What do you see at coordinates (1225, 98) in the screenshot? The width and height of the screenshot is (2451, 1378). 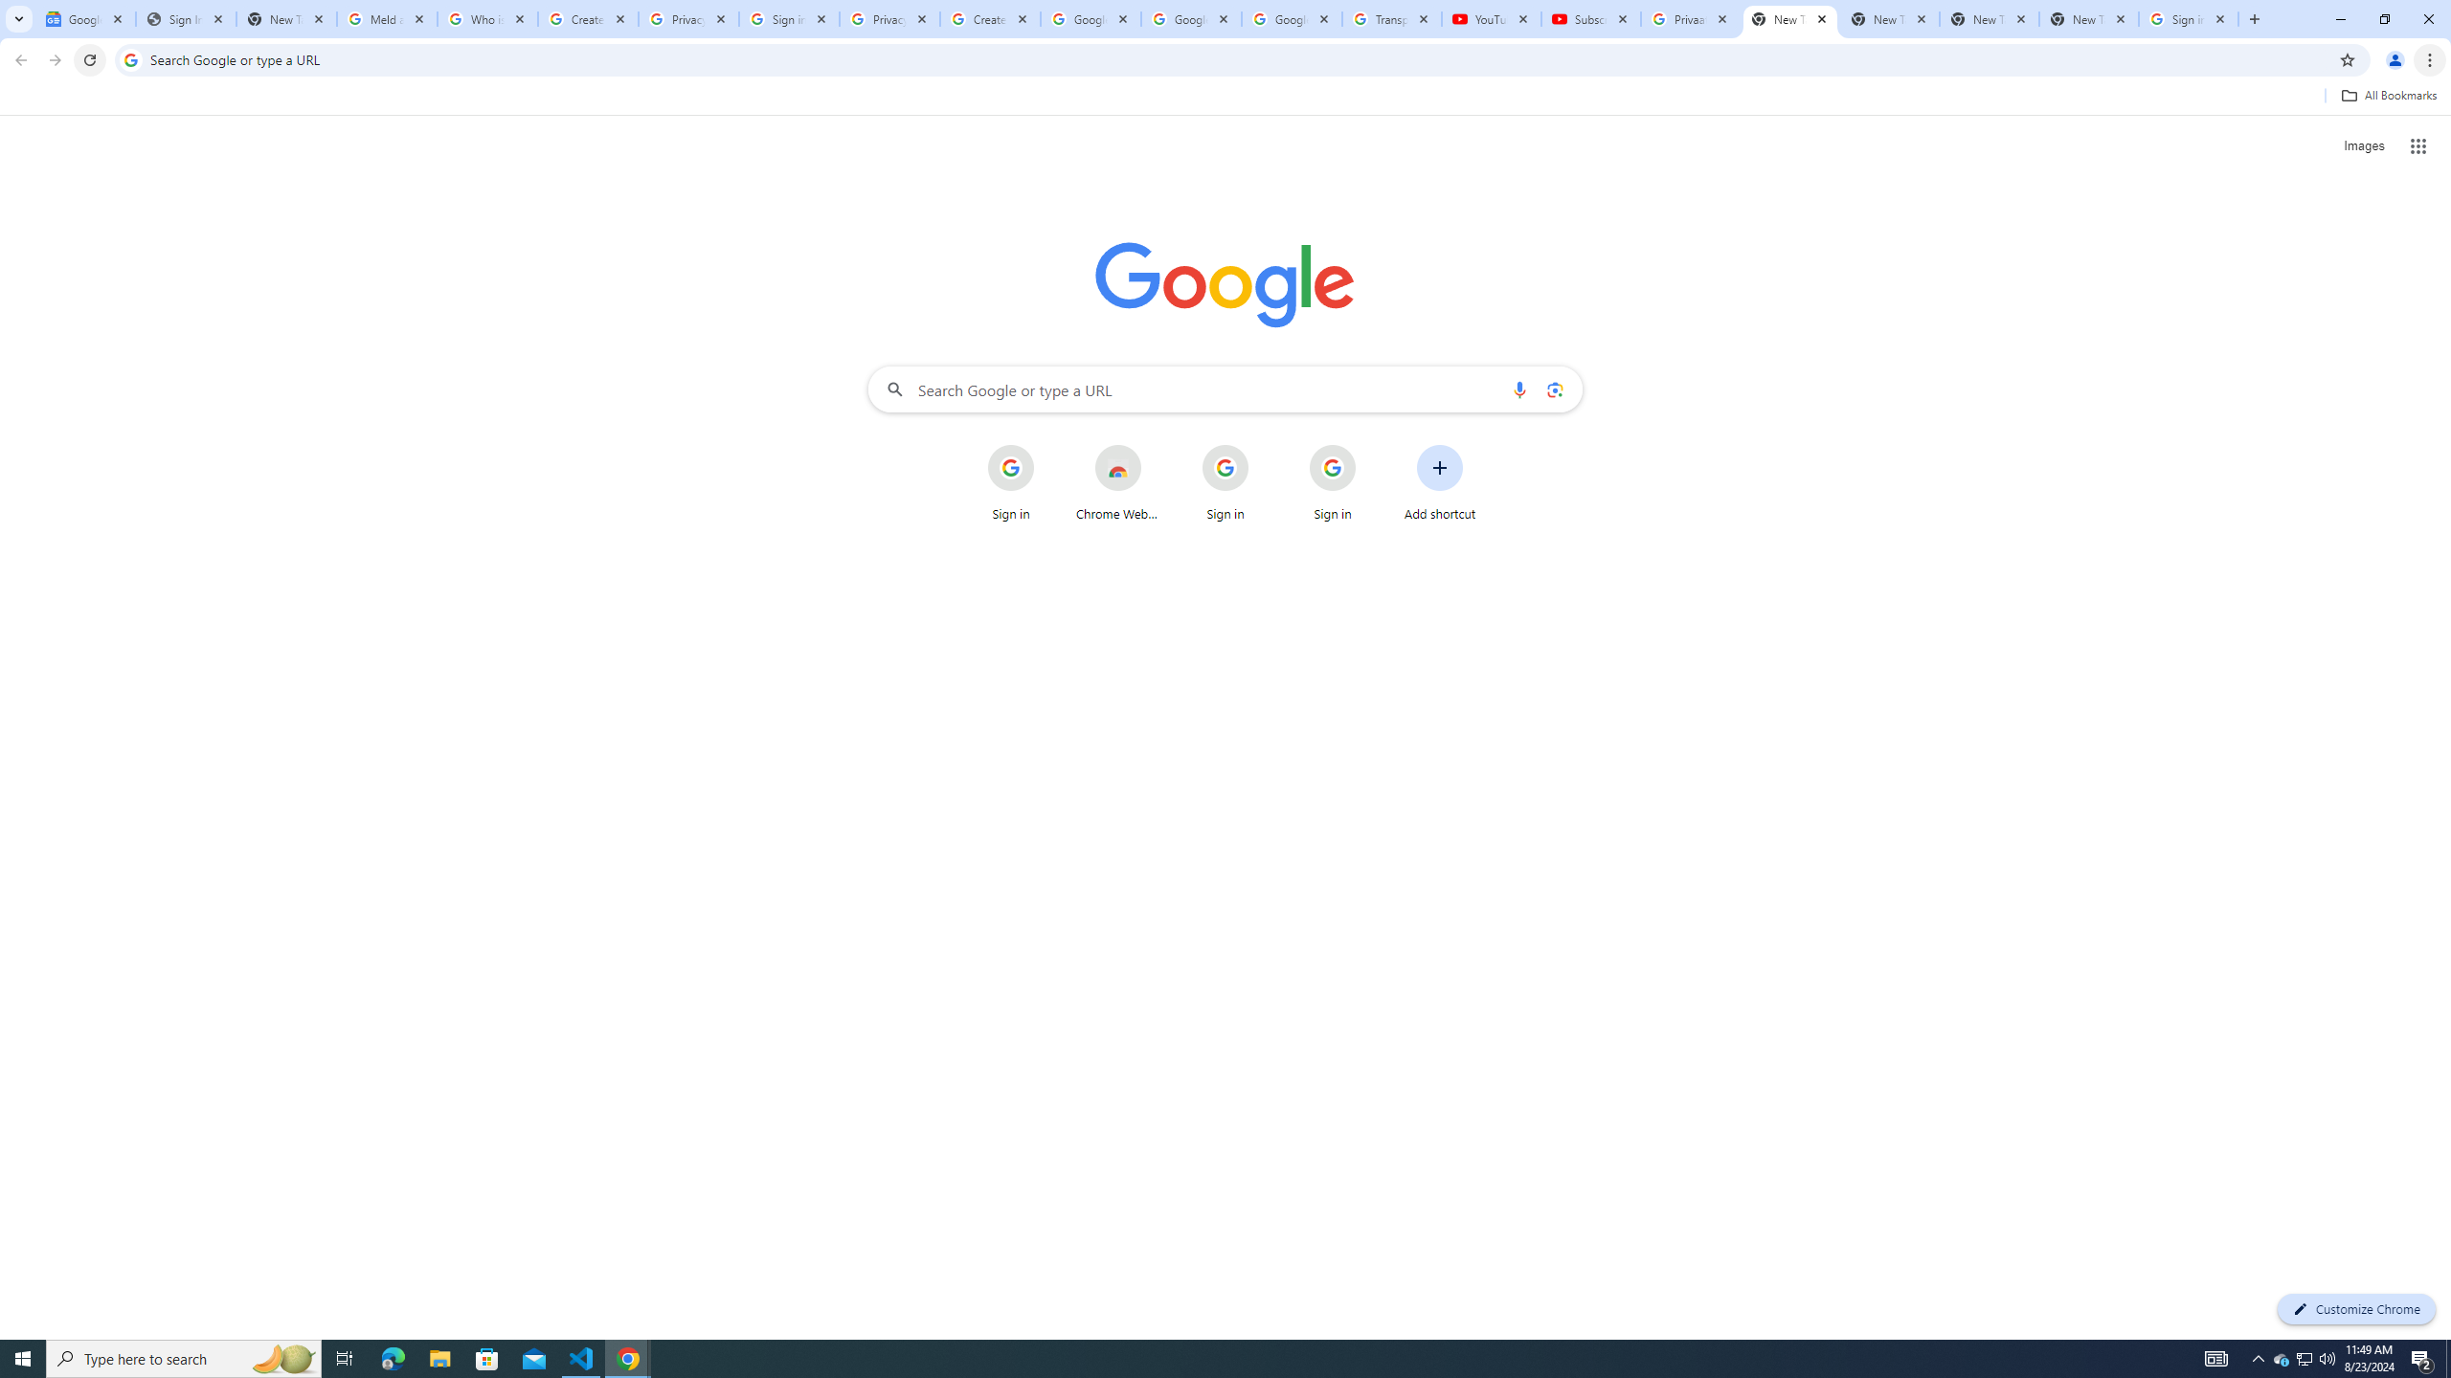 I see `Bookmarks` at bounding box center [1225, 98].